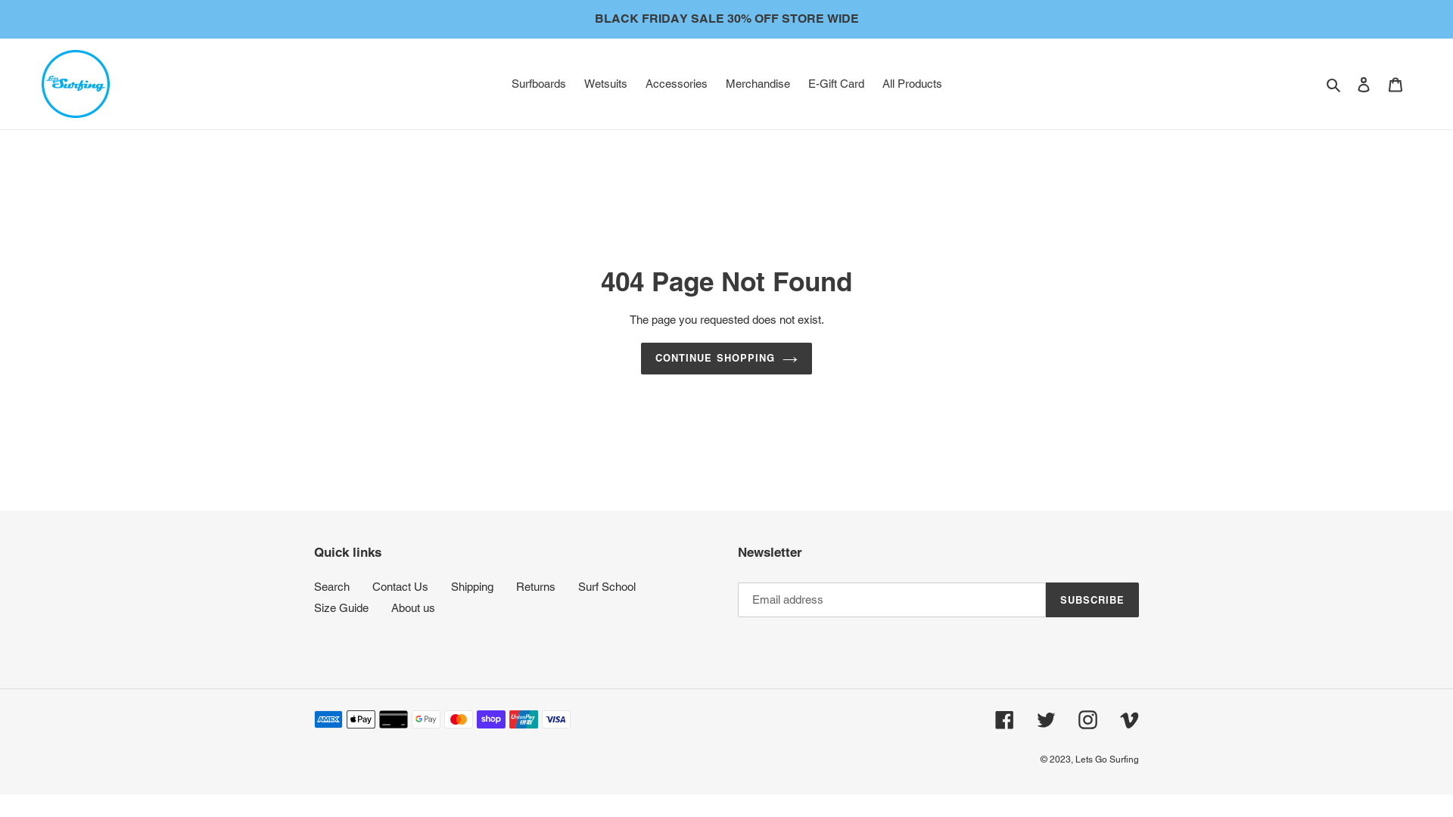 The image size is (1453, 817). I want to click on E-Gift Card, so click(836, 85).